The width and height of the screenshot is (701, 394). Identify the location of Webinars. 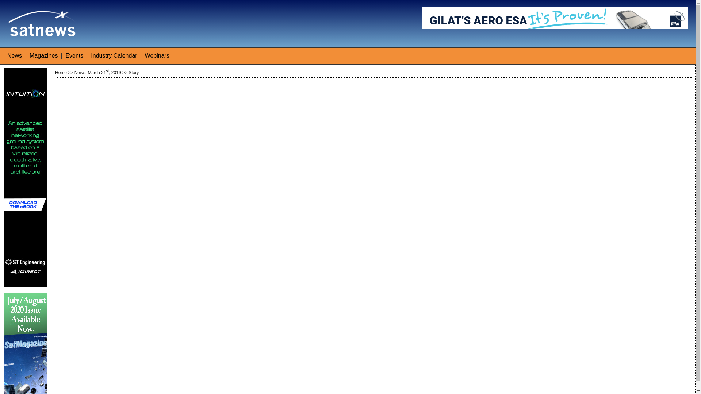
(157, 55).